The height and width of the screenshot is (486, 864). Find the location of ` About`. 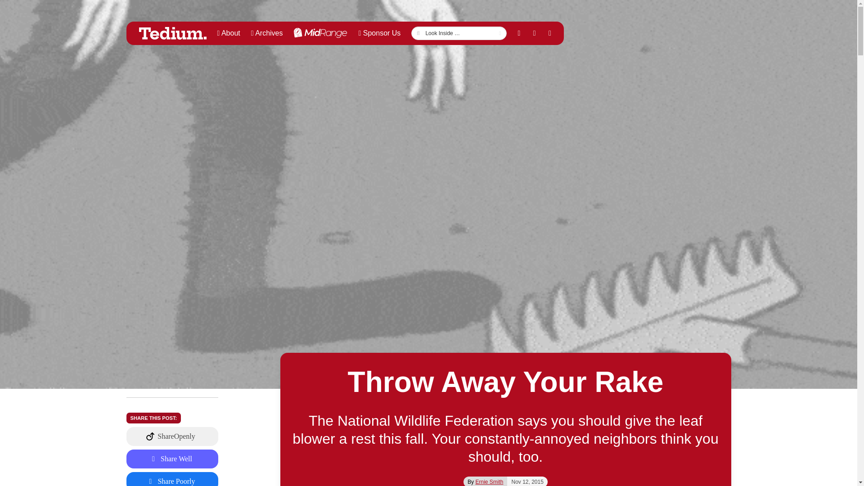

 About is located at coordinates (229, 33).